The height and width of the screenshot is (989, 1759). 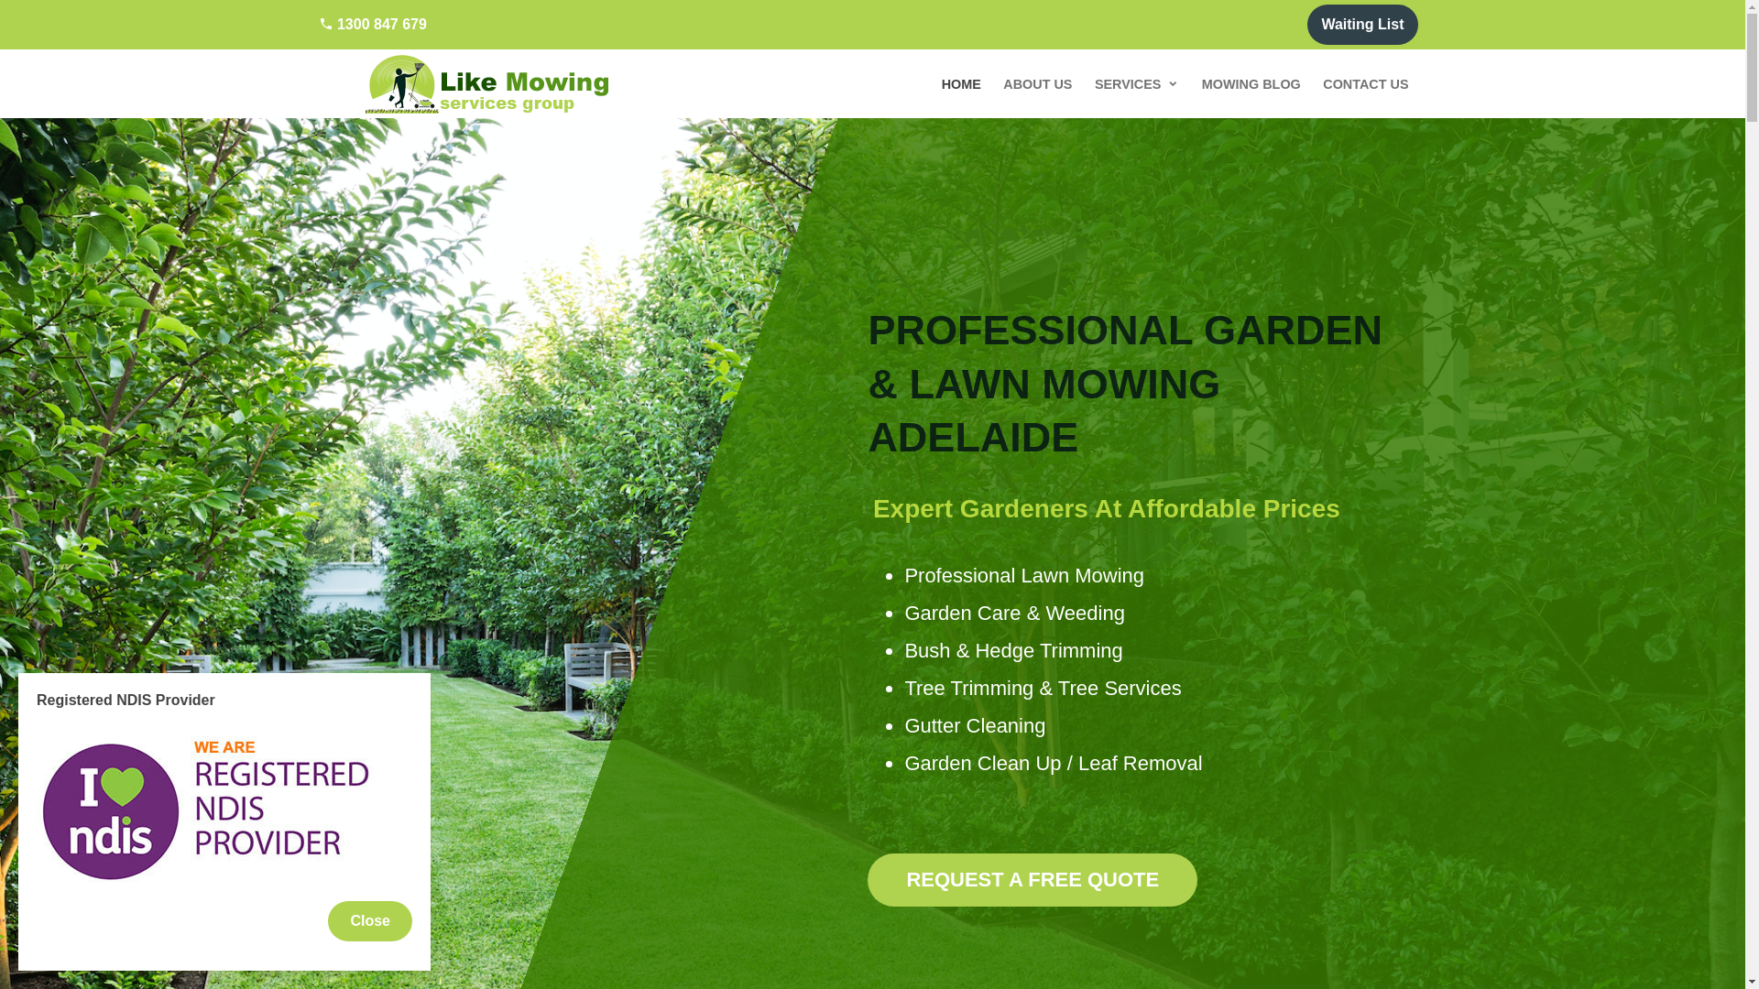 I want to click on 1300 847 679, so click(x=373, y=25).